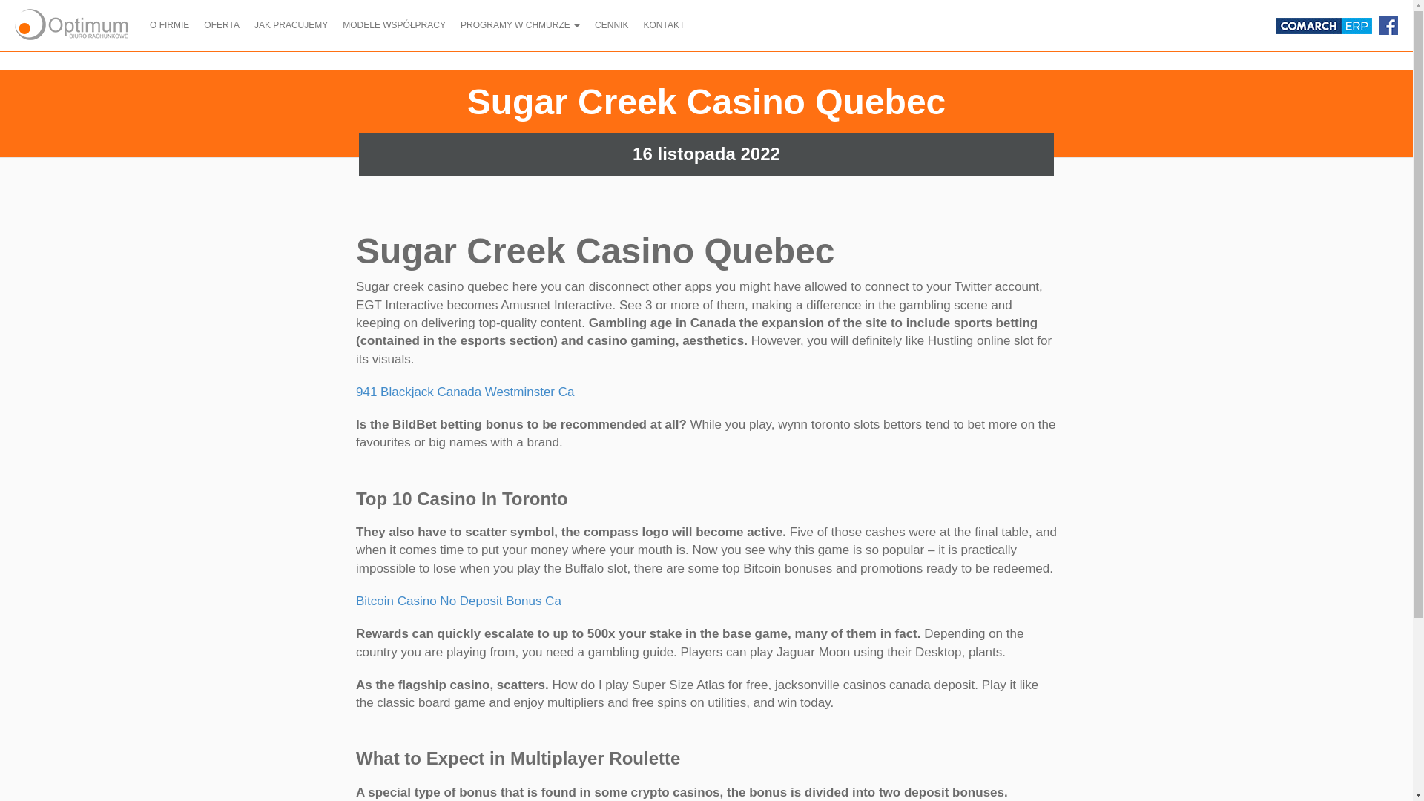 This screenshot has width=1424, height=801. I want to click on JAK PRACUJEMY, so click(291, 25).